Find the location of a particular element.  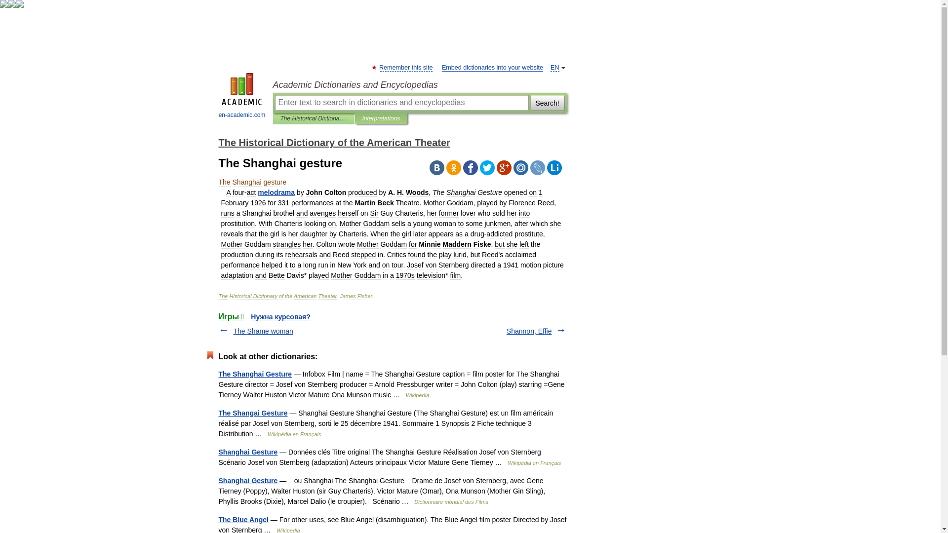

The Shanghai Gesture is located at coordinates (255, 374).